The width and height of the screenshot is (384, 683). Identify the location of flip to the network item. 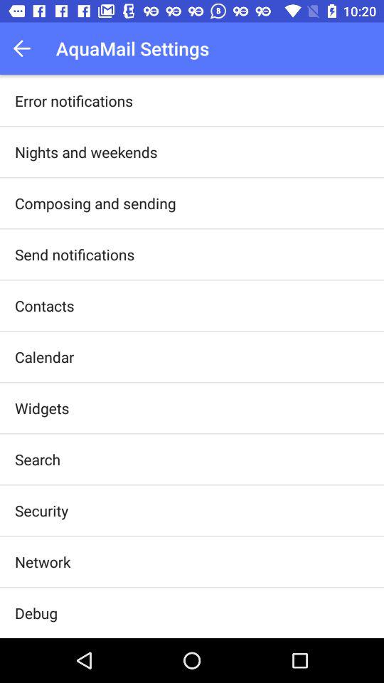
(43, 561).